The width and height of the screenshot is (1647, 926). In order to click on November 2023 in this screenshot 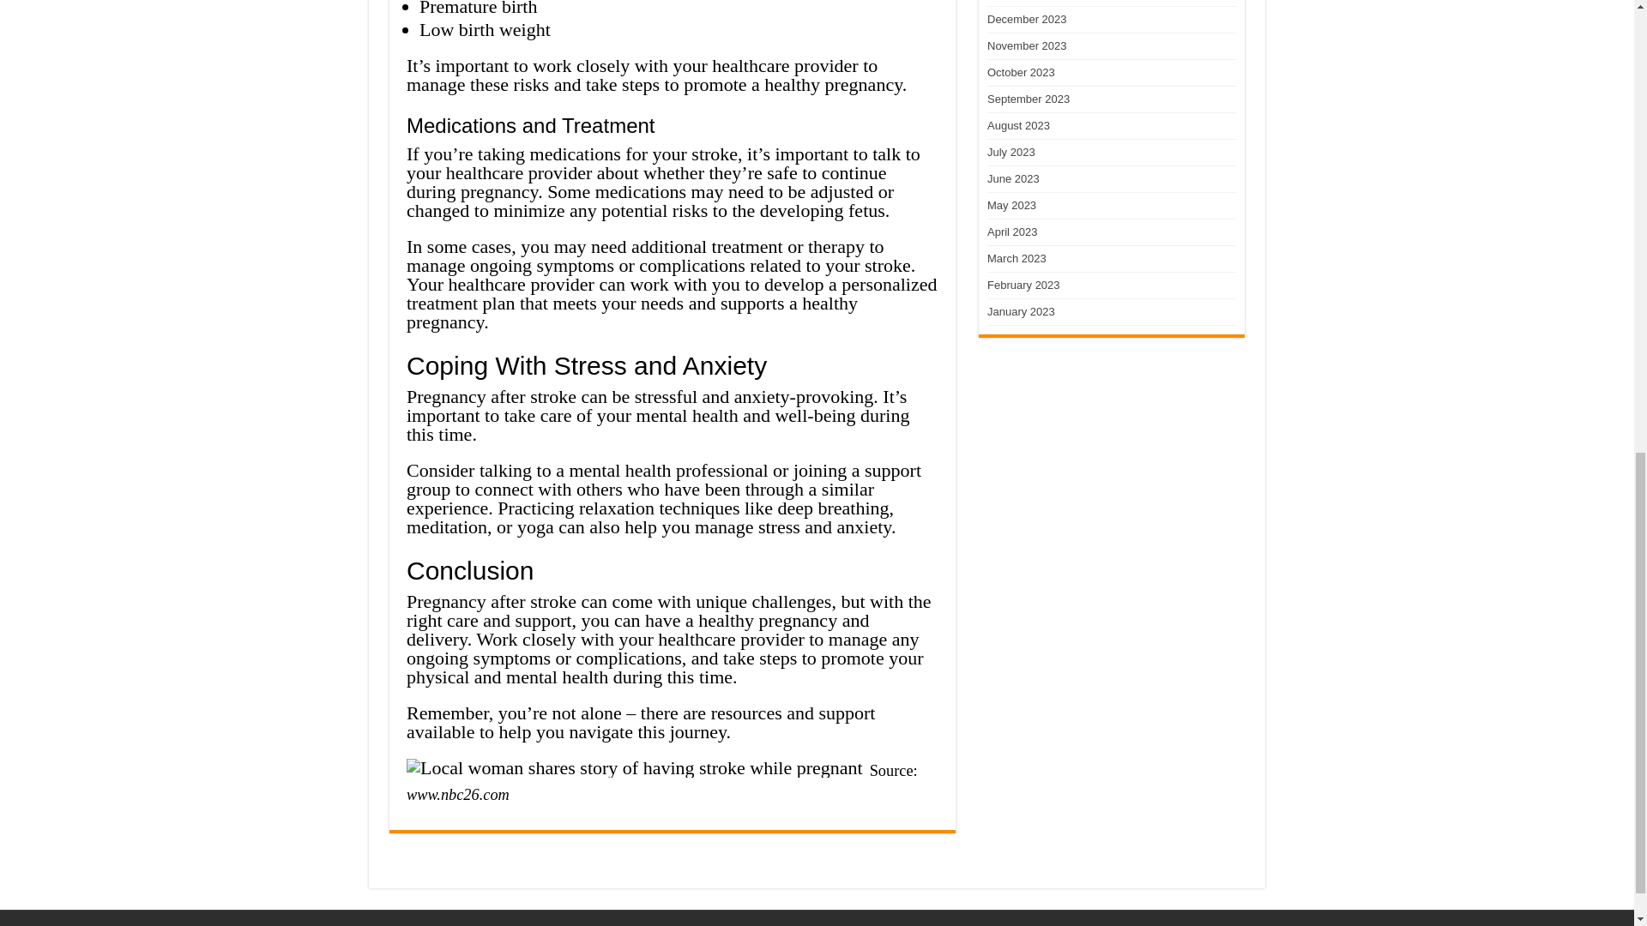, I will do `click(1027, 45)`.